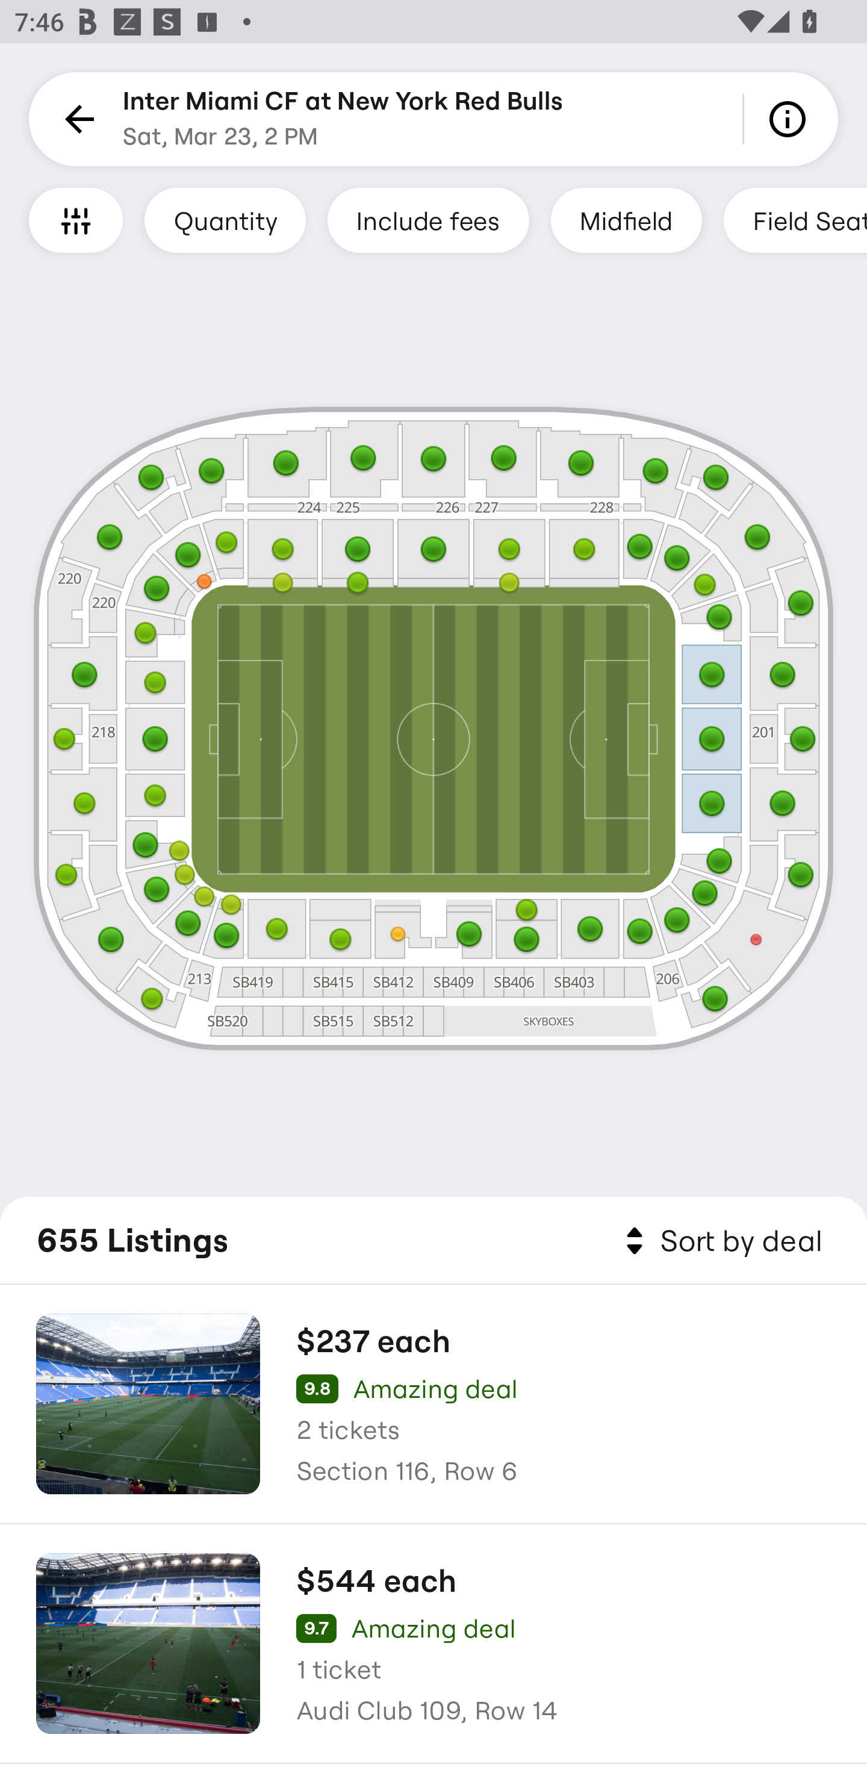 This screenshot has width=867, height=1782. Describe the element at coordinates (720, 1241) in the screenshot. I see `Sort by deal` at that location.